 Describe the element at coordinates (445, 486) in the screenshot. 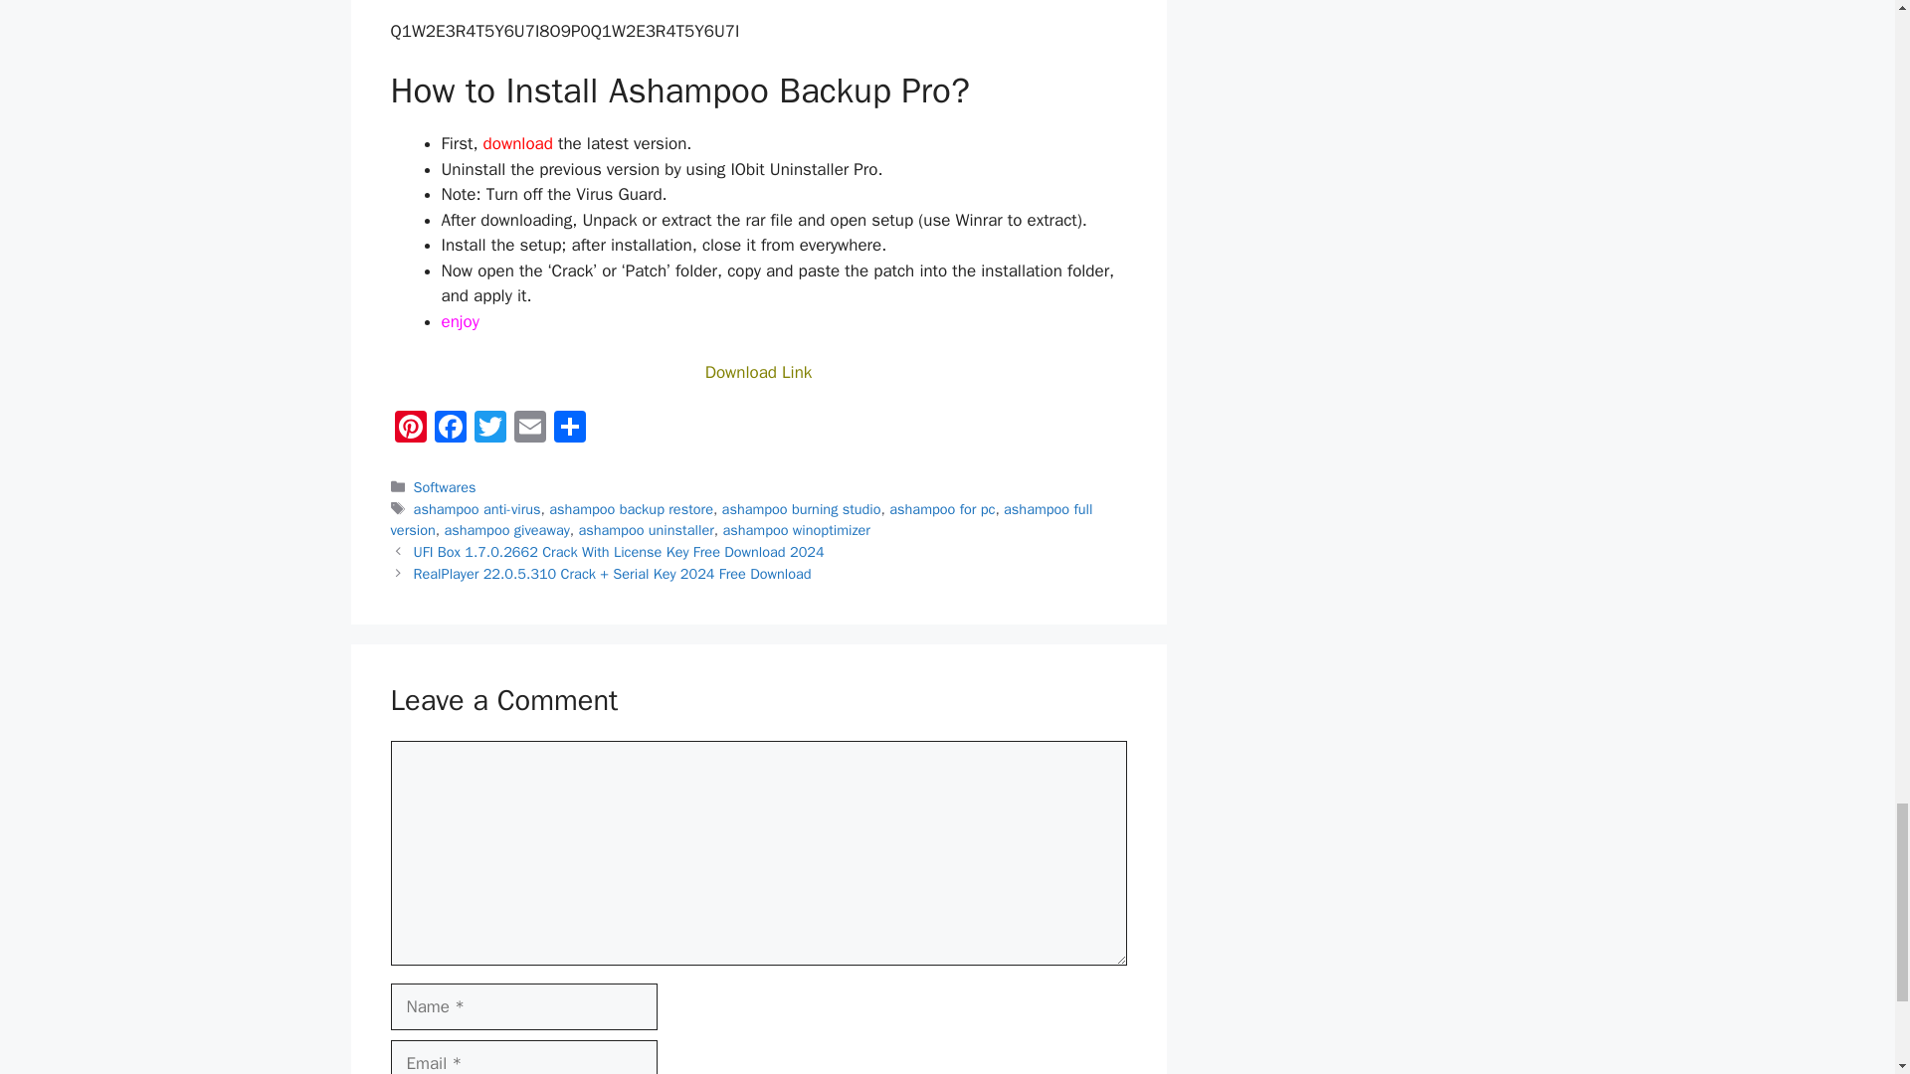

I see `Softwares` at that location.